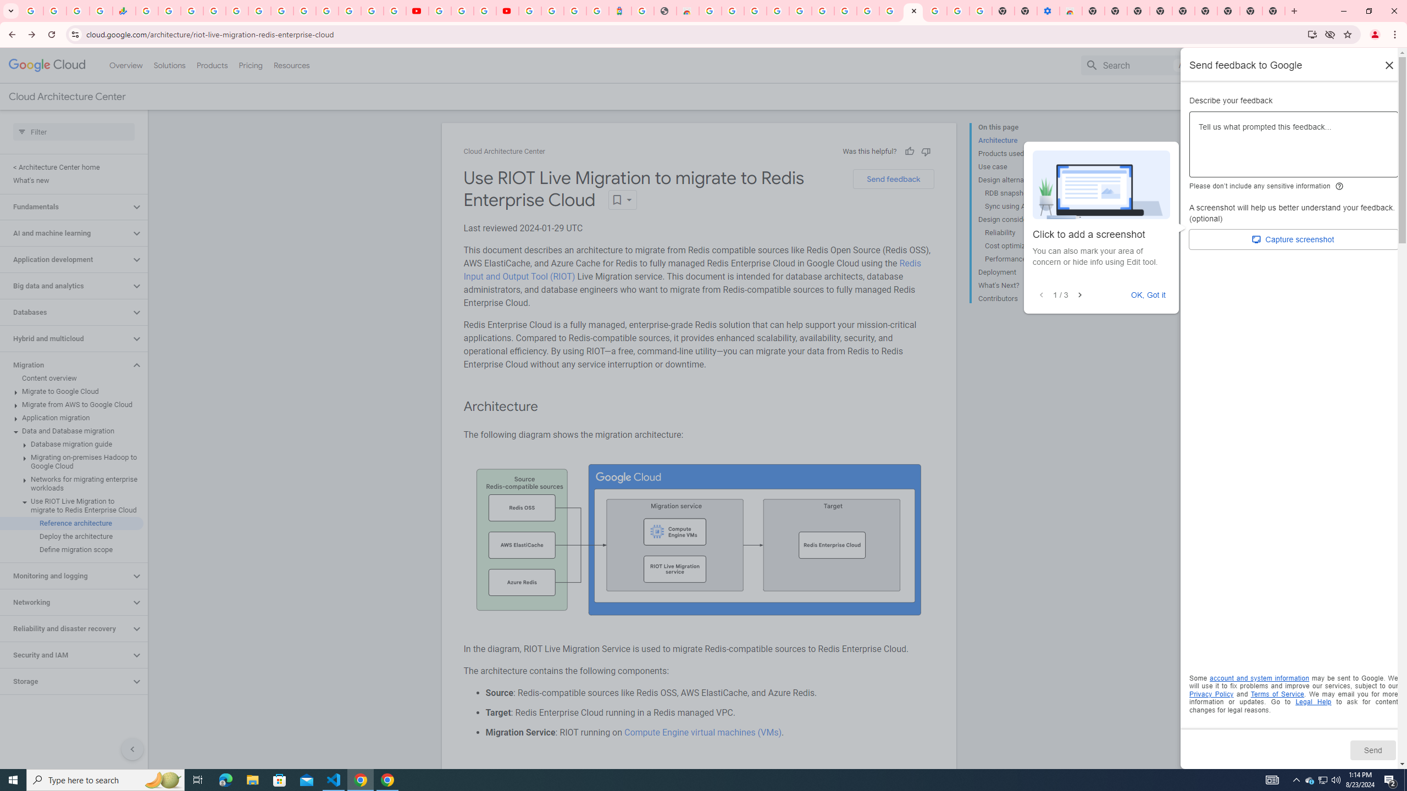 This screenshot has width=1407, height=791. Describe the element at coordinates (65, 628) in the screenshot. I see `Reliability and disaster recovery` at that location.